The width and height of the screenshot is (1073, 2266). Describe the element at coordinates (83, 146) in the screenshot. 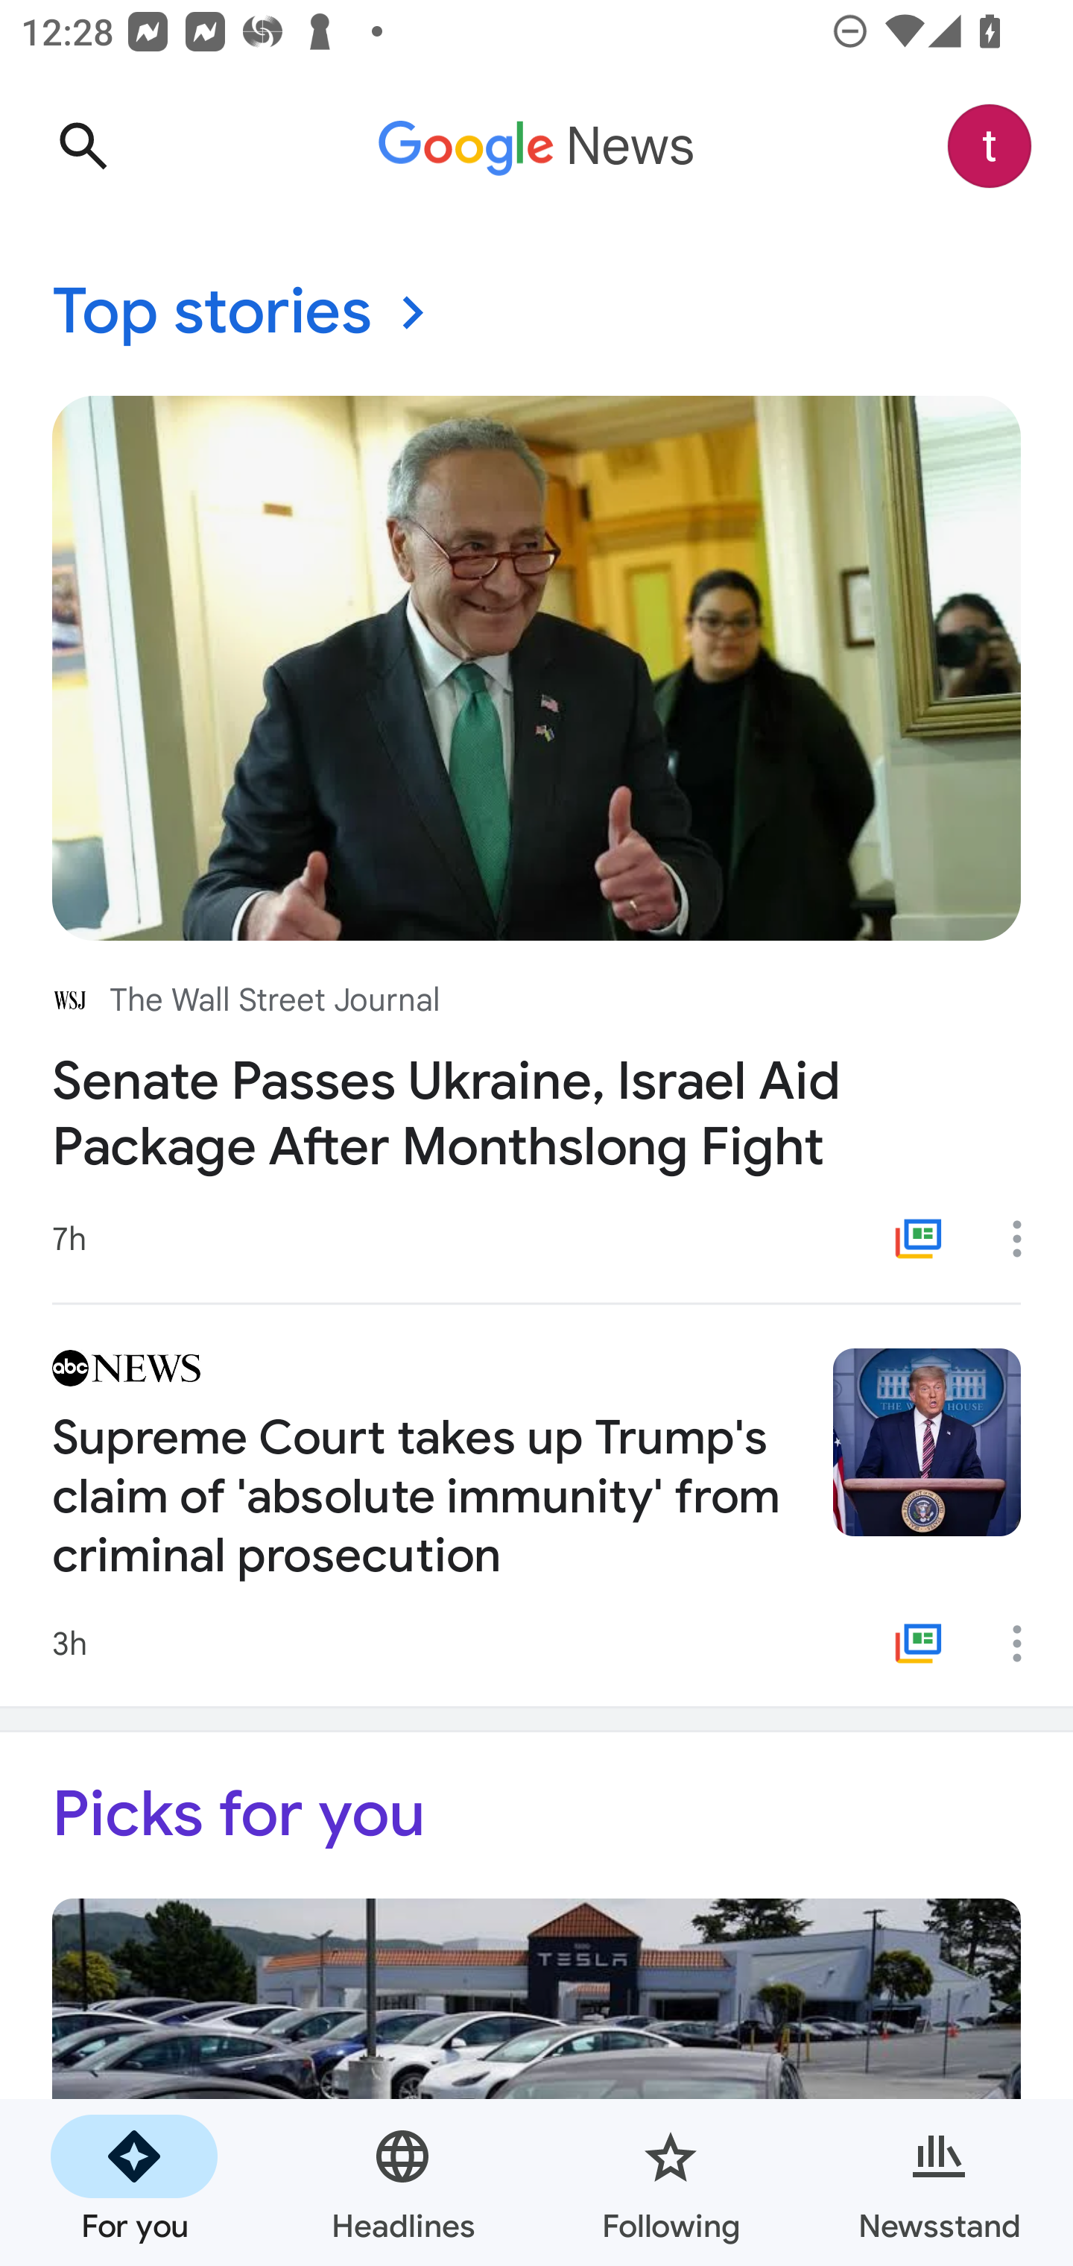

I see `Search` at that location.